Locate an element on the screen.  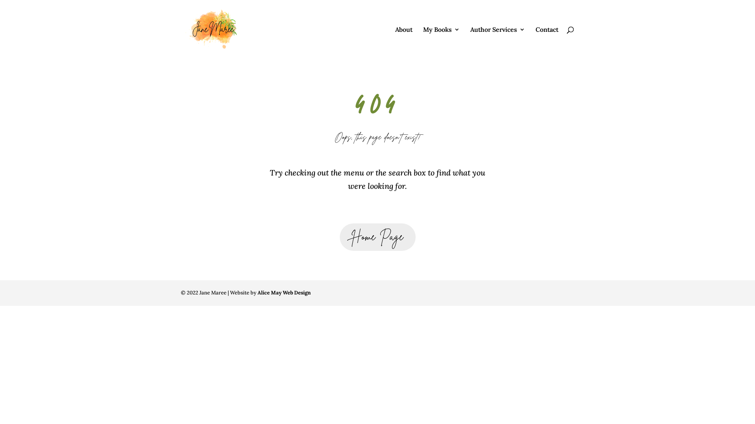
Home Page is located at coordinates (377, 237).